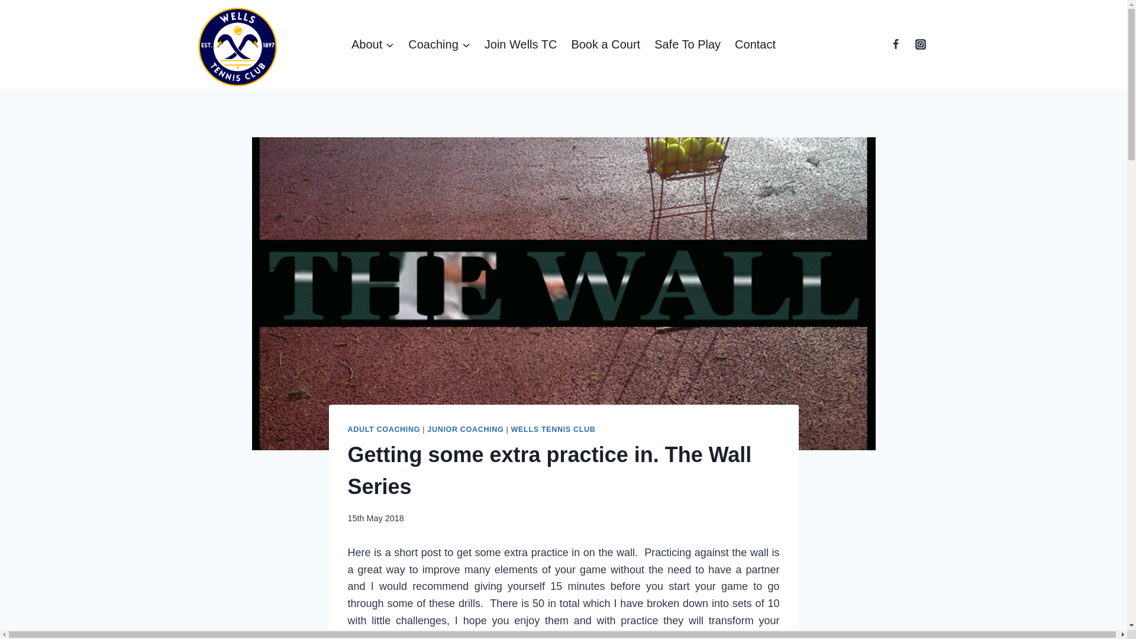  I want to click on WELLS TENNIS CLUB, so click(553, 430).